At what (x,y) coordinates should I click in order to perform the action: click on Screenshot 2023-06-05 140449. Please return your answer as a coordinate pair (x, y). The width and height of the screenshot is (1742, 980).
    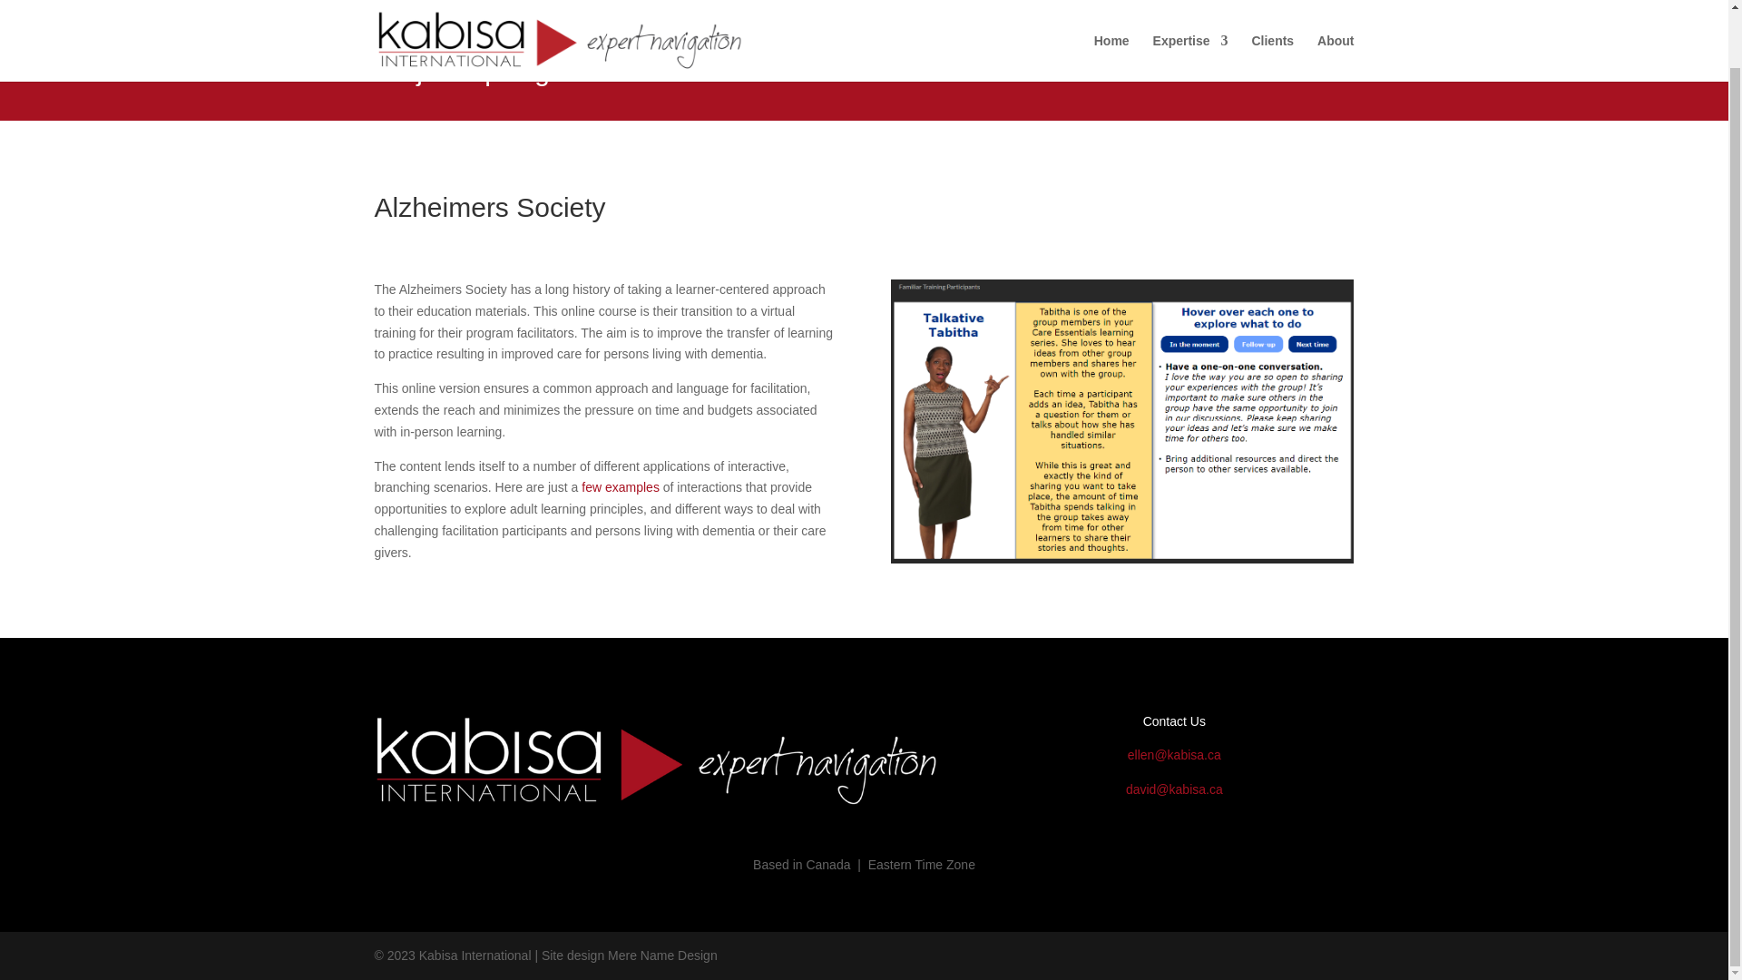
    Looking at the image, I should click on (1121, 421).